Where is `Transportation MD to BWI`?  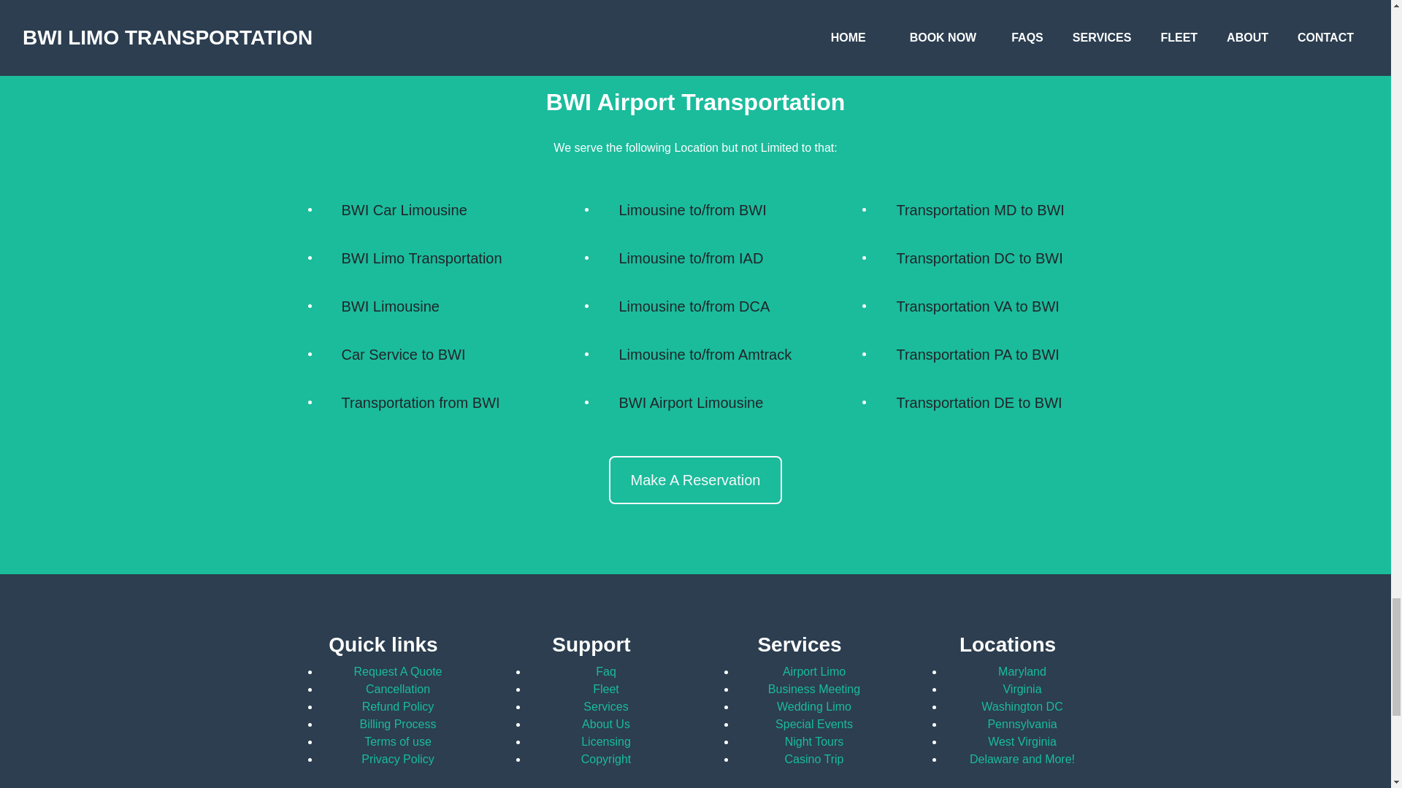
Transportation MD to BWI is located at coordinates (979, 209).